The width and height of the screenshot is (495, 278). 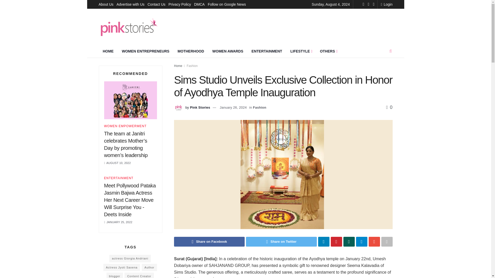 I want to click on HOME, so click(x=108, y=51).